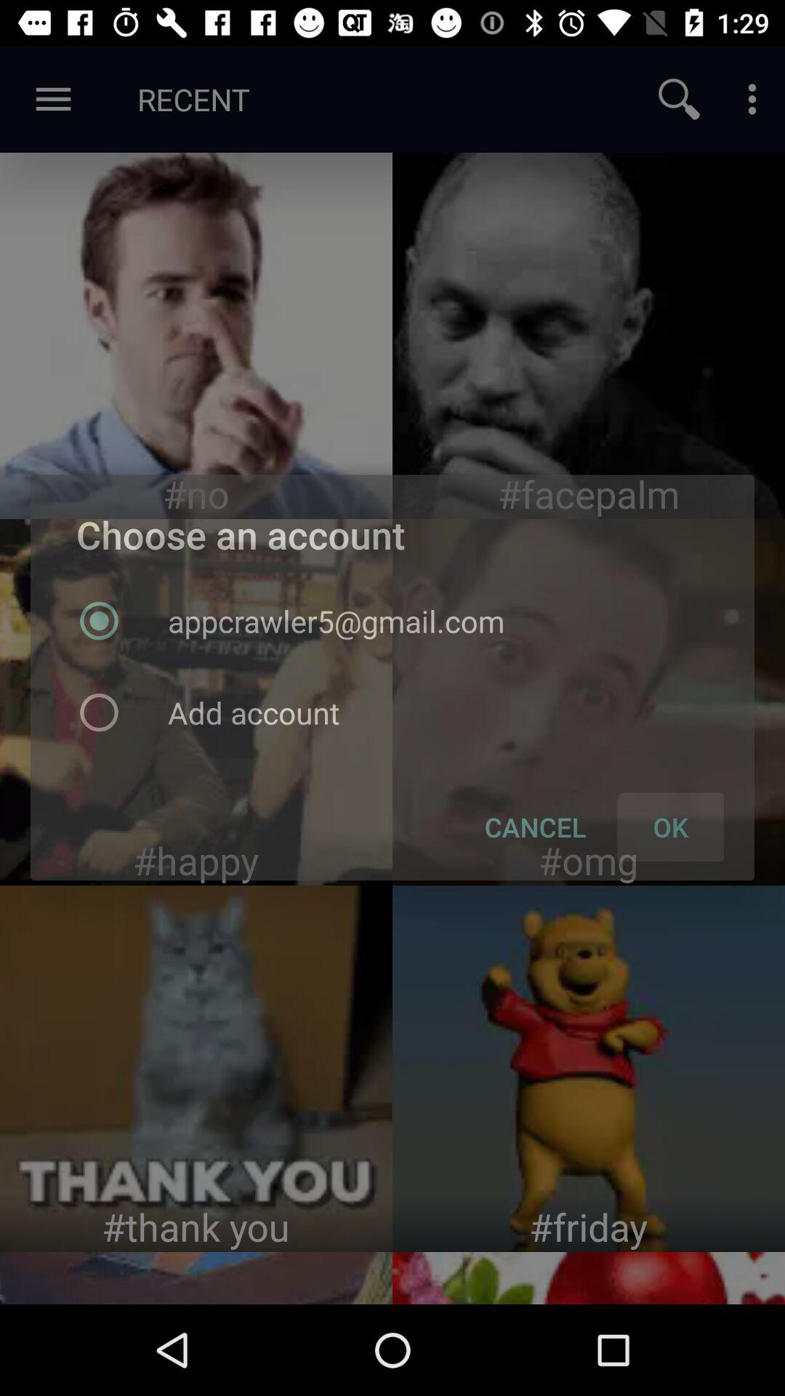  I want to click on open menu, so click(752, 99).